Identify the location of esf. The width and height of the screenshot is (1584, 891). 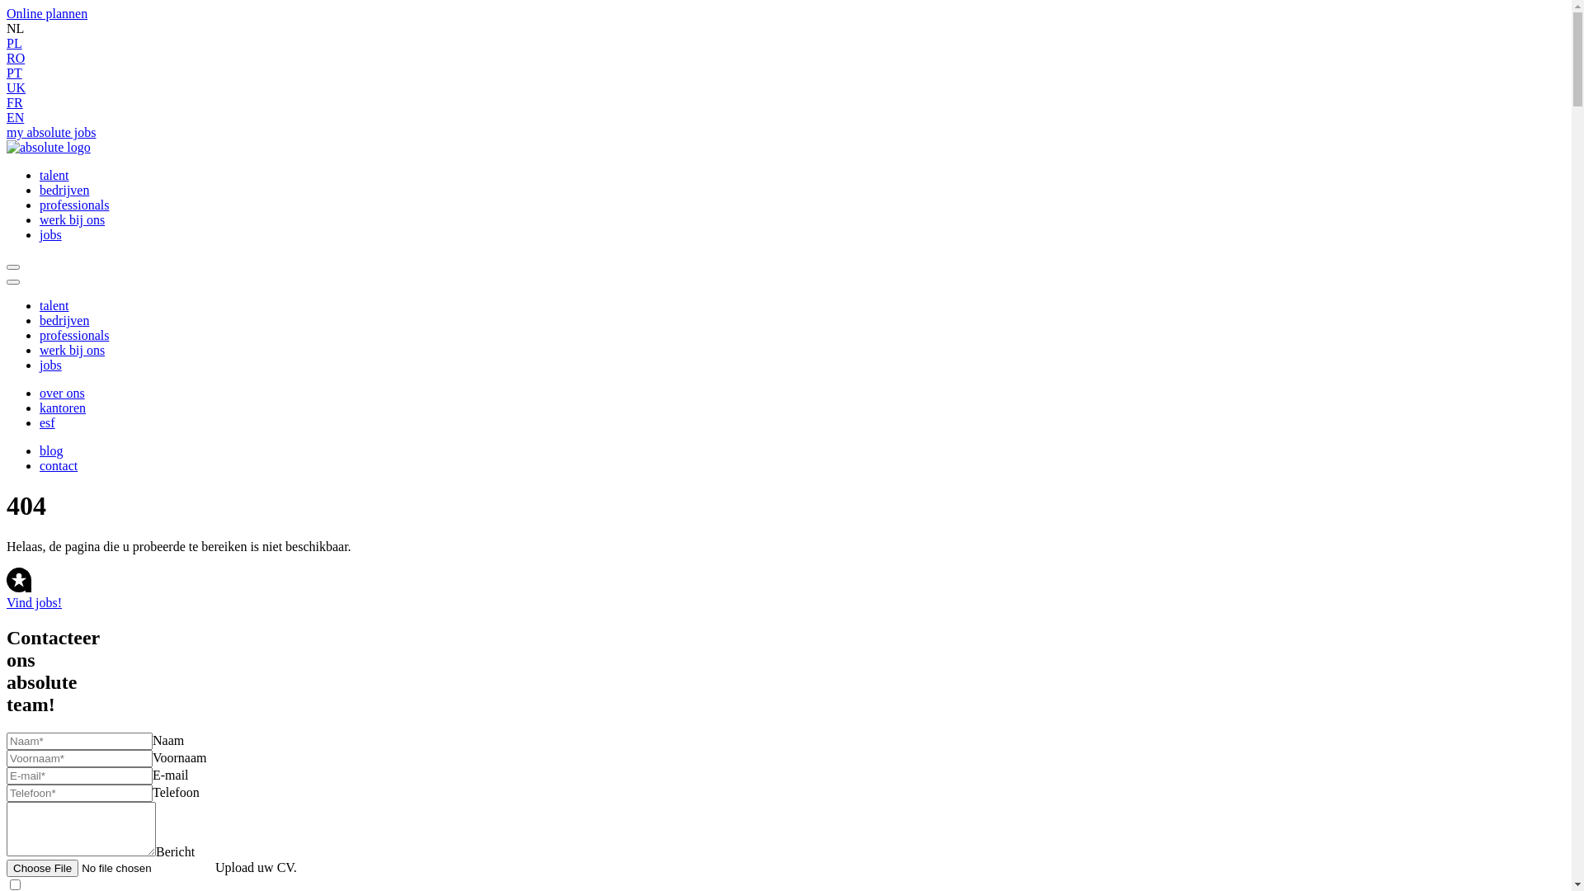
(48, 422).